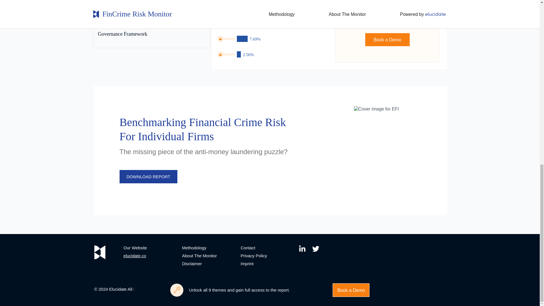 Image resolution: width=544 pixels, height=306 pixels. What do you see at coordinates (254, 256) in the screenshot?
I see `Privacy Policy` at bounding box center [254, 256].